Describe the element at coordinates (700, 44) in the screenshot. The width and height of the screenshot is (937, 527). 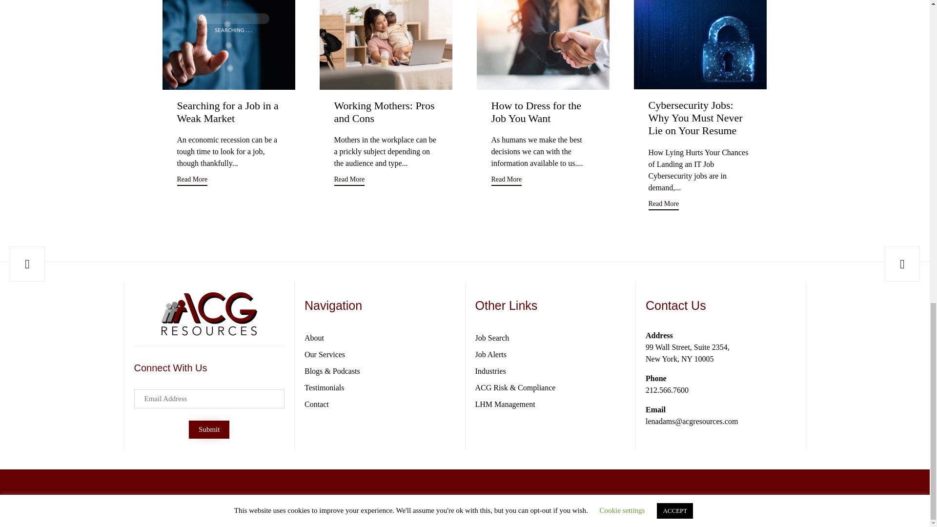
I see `Cybersecurity Jobs: Why You Must Never Lie on Your Resume` at that location.